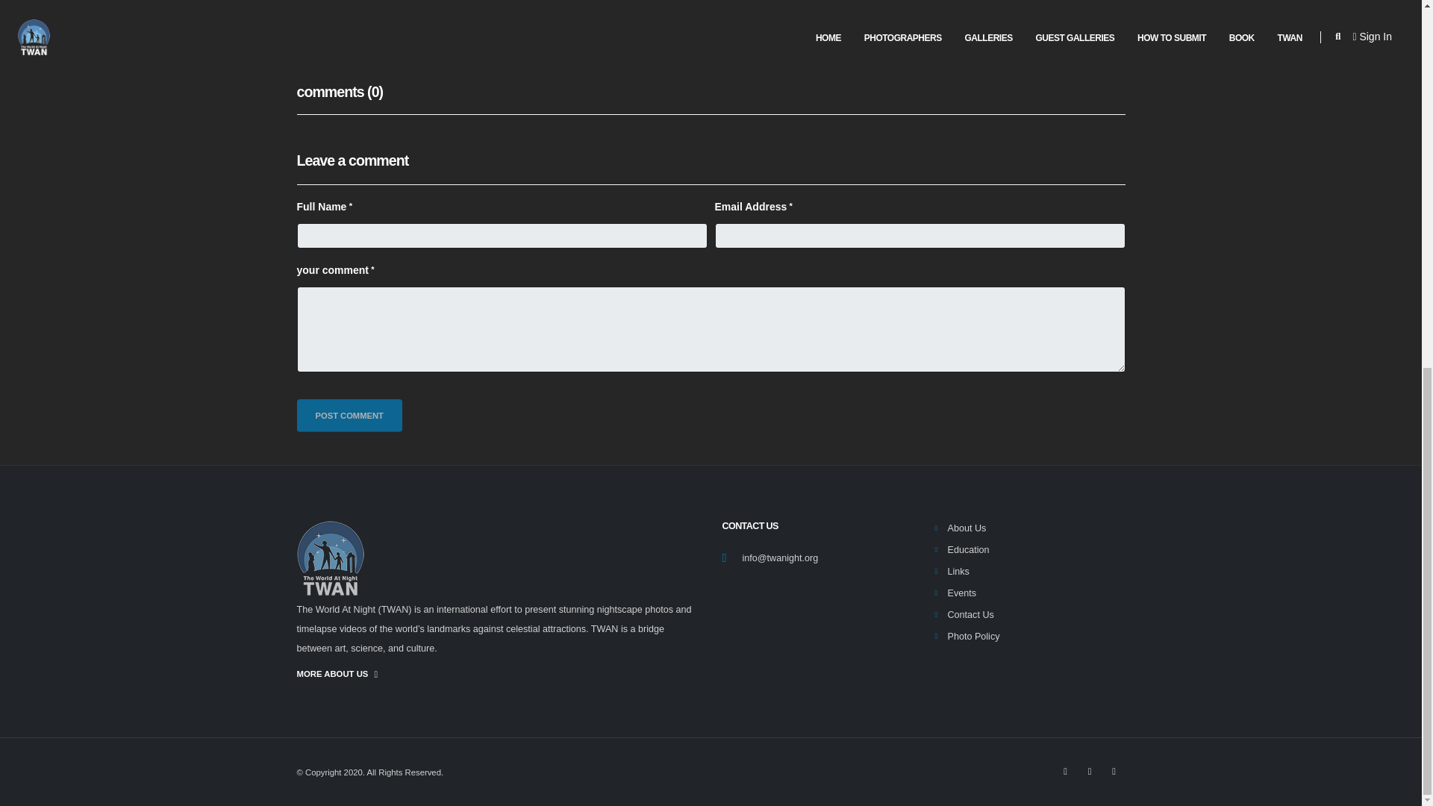 This screenshot has height=806, width=1433. Describe the element at coordinates (369, 6) in the screenshot. I see `Twitter` at that location.